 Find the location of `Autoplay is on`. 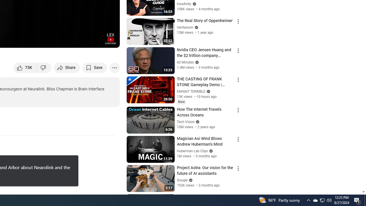

Autoplay is on is located at coordinates (41, 41).